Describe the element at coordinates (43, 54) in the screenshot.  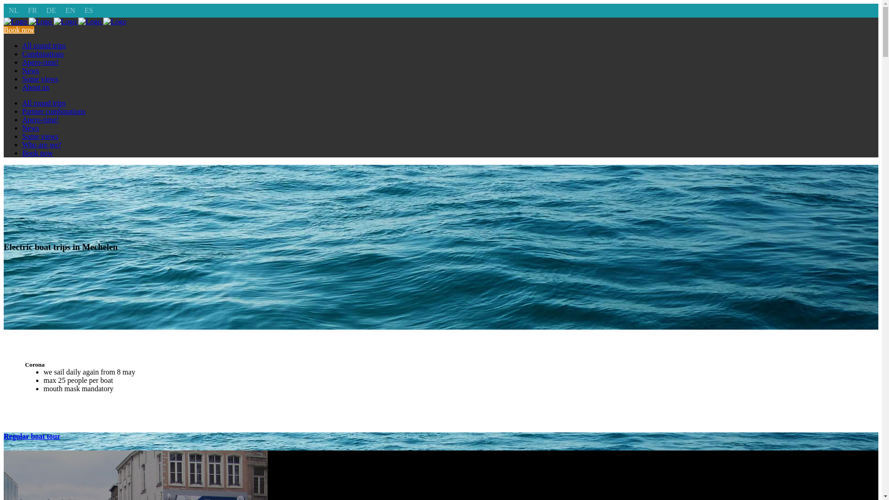
I see `Combinations` at that location.